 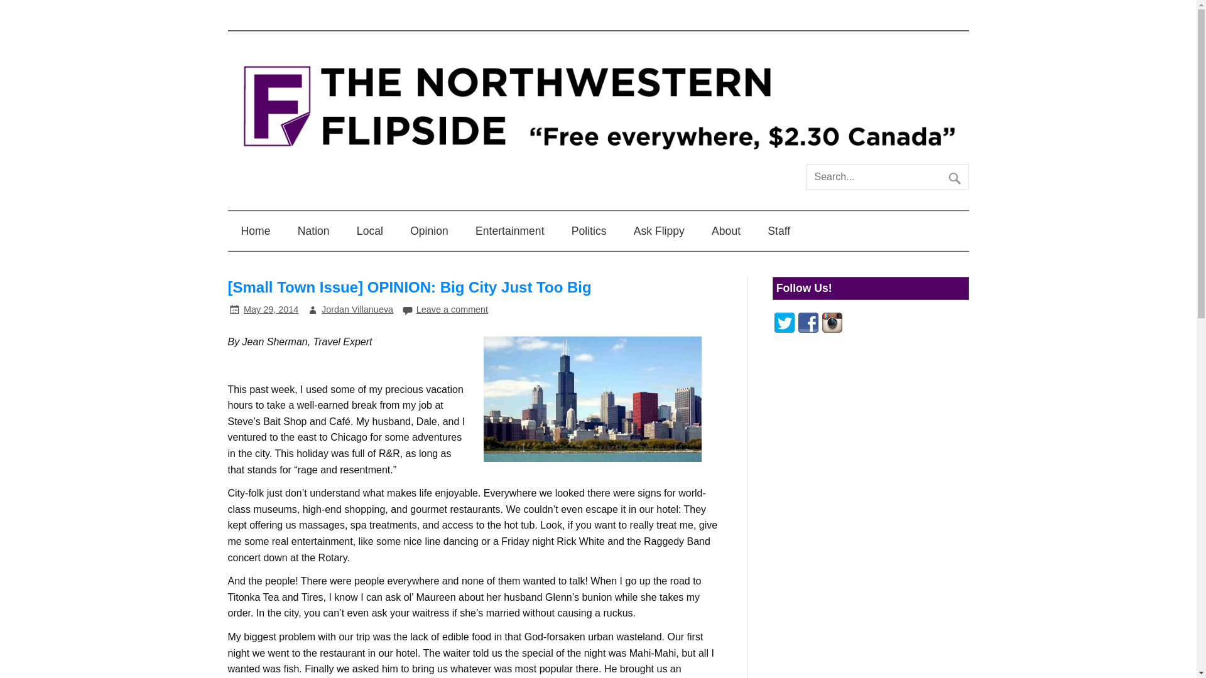 What do you see at coordinates (779, 230) in the screenshot?
I see `Staff` at bounding box center [779, 230].